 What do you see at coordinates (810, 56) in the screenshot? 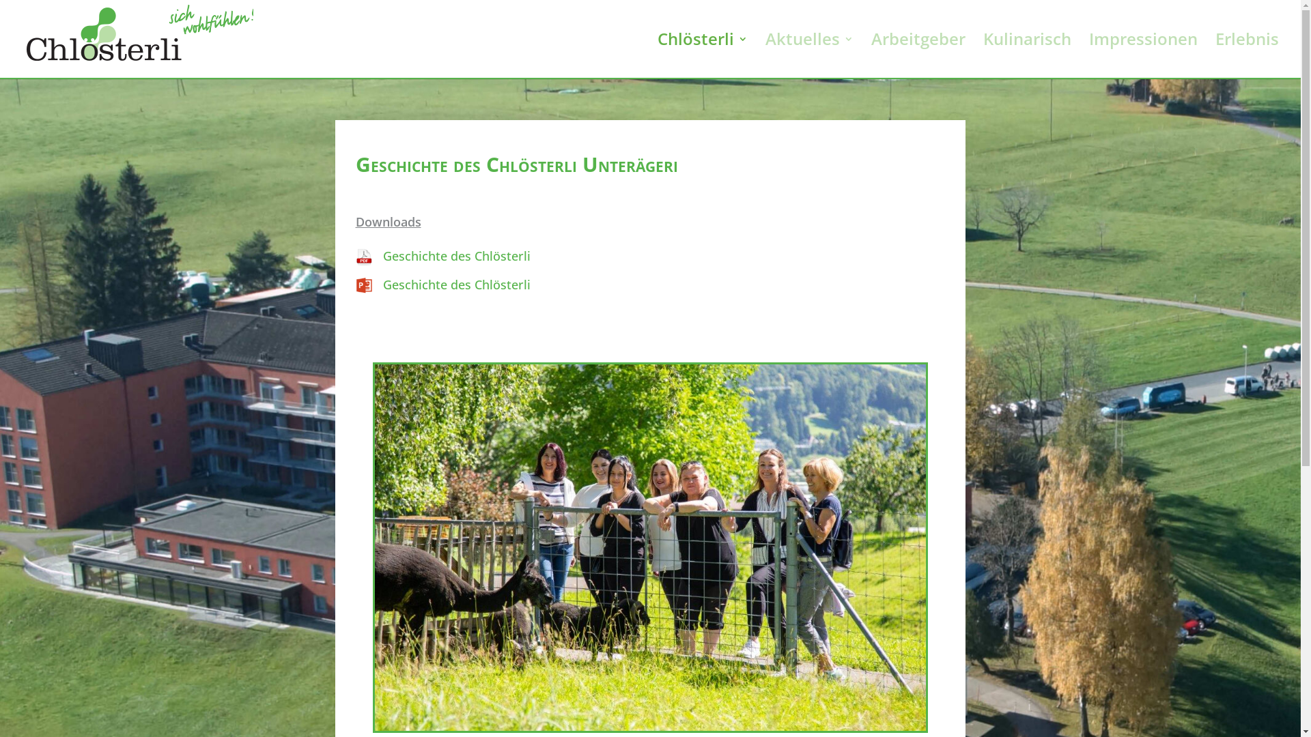
I see `Aktuelles` at bounding box center [810, 56].